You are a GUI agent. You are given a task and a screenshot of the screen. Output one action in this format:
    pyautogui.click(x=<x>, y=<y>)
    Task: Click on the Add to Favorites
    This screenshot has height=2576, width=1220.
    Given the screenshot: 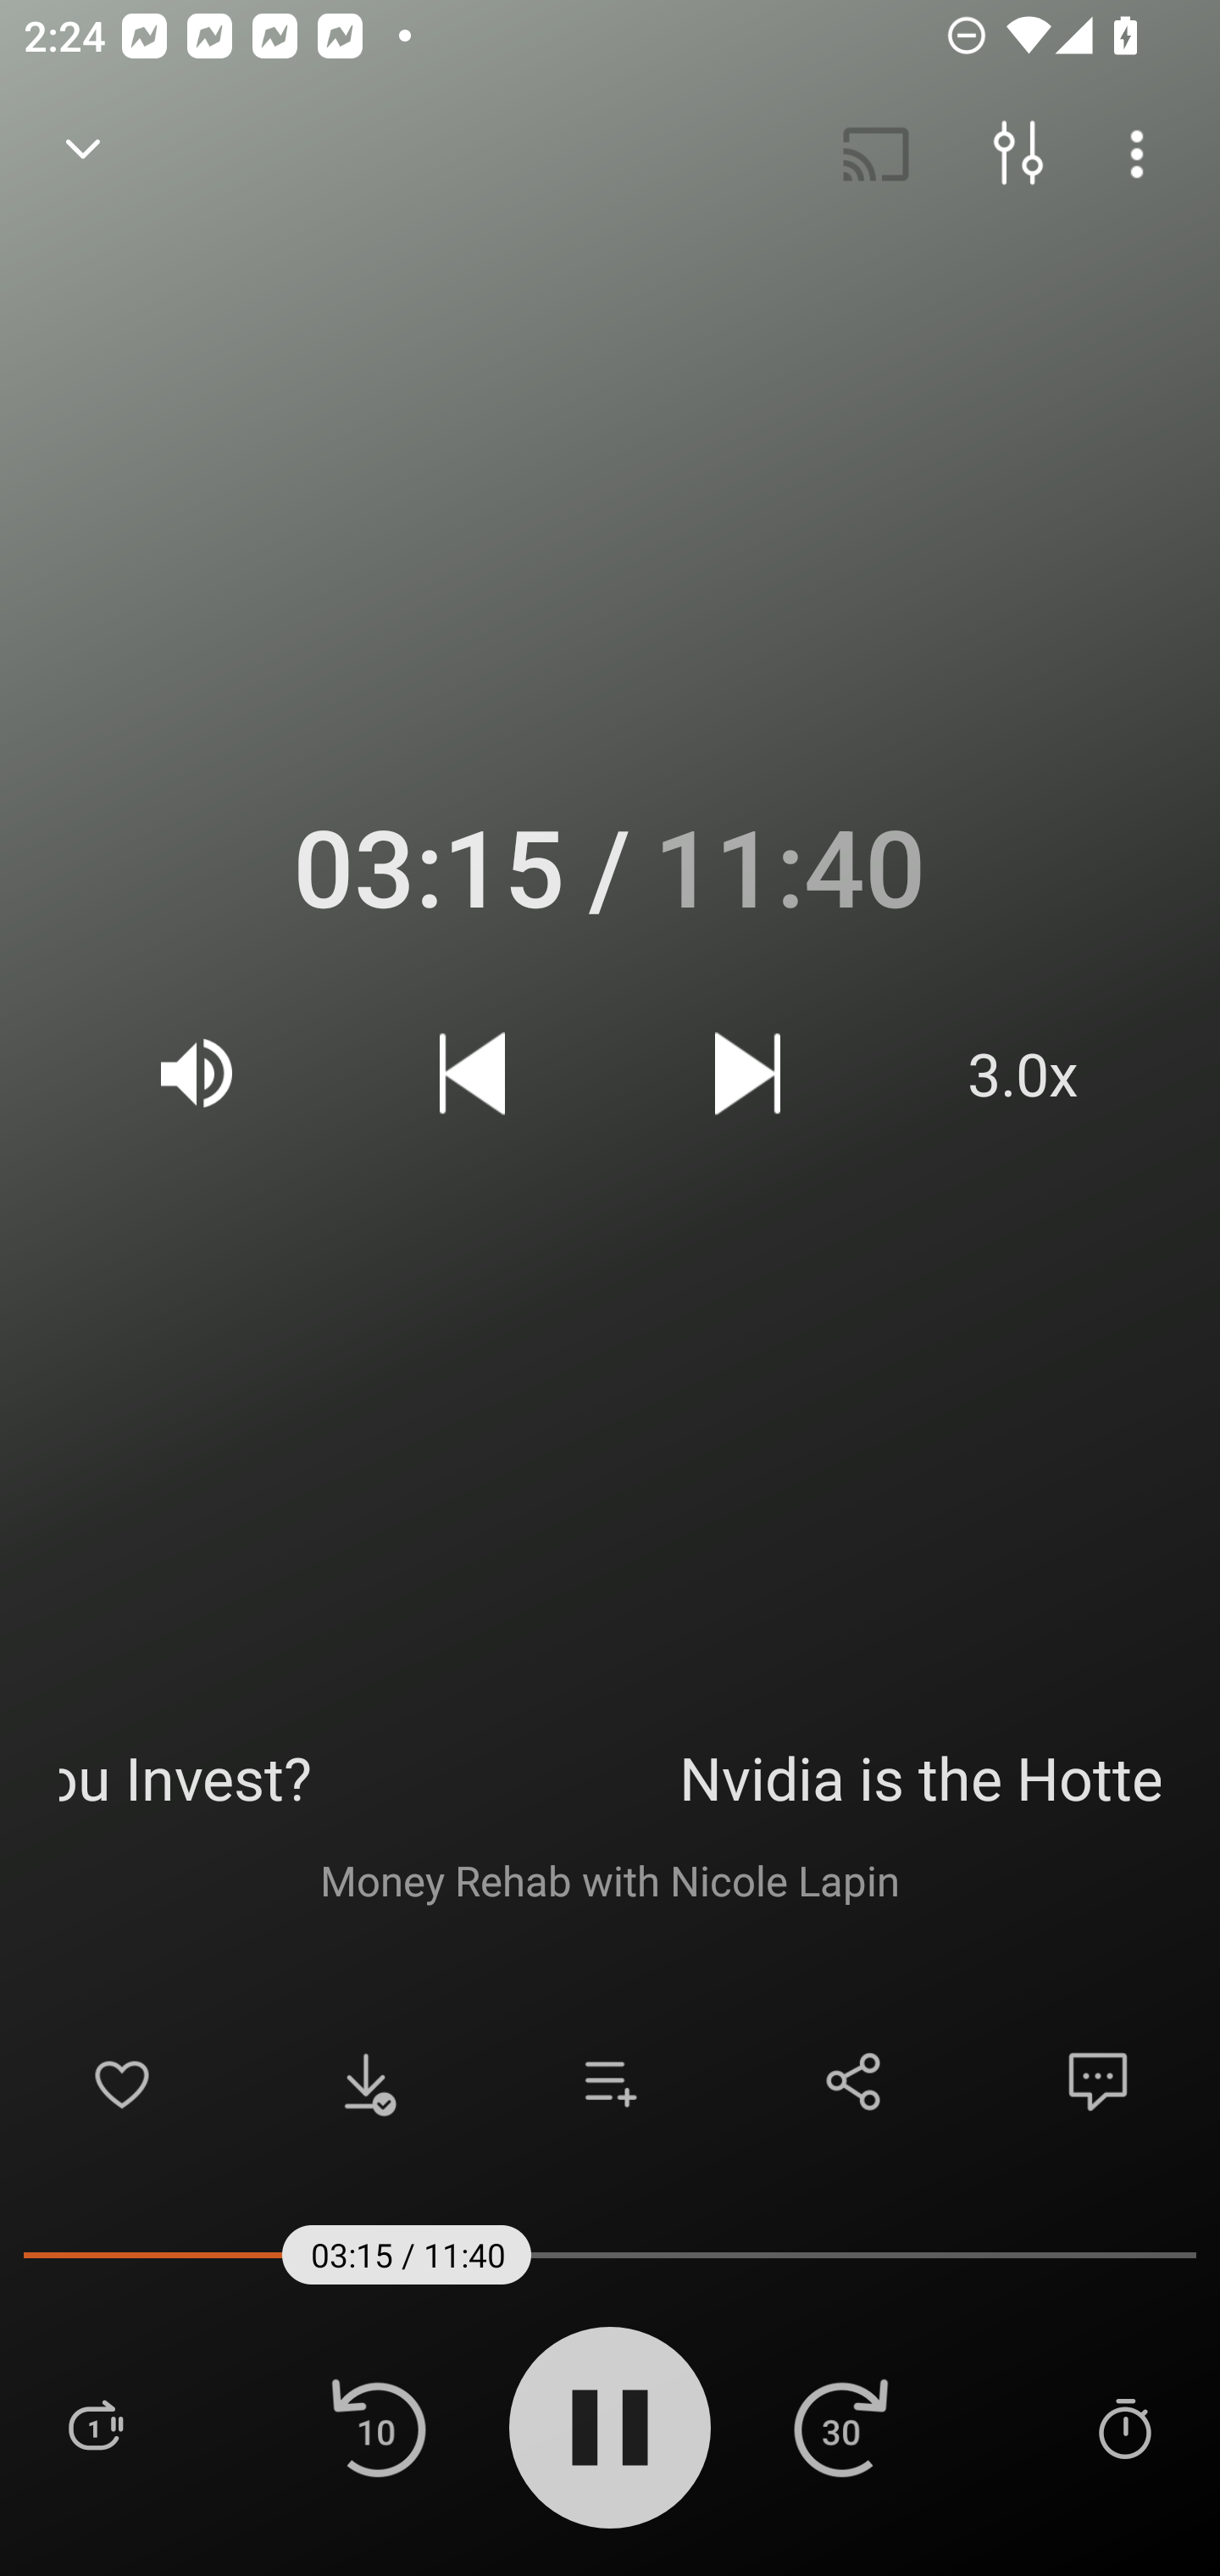 What is the action you would take?
    pyautogui.click(x=122, y=2081)
    